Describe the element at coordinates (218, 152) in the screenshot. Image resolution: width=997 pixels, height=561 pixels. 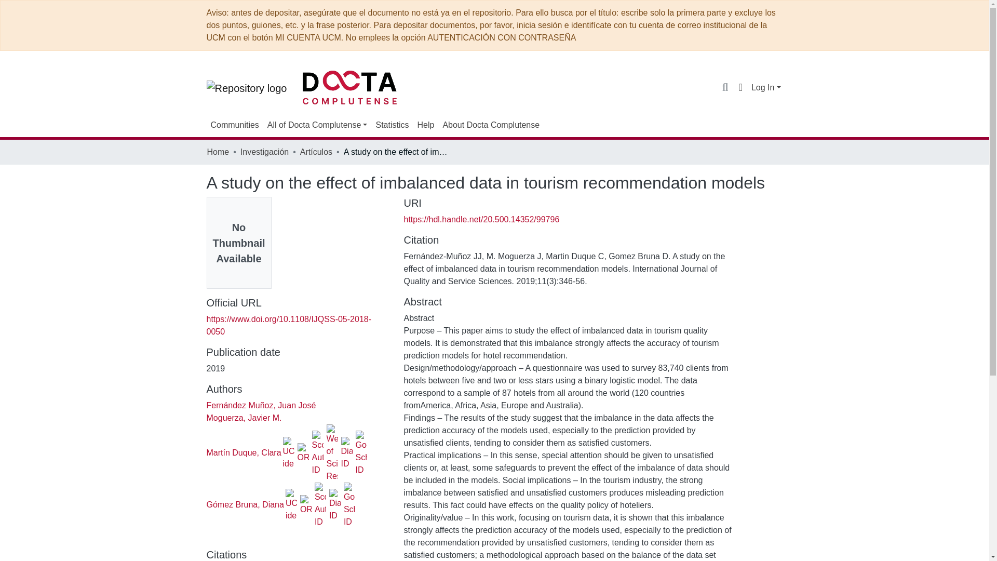
I see `Home` at that location.